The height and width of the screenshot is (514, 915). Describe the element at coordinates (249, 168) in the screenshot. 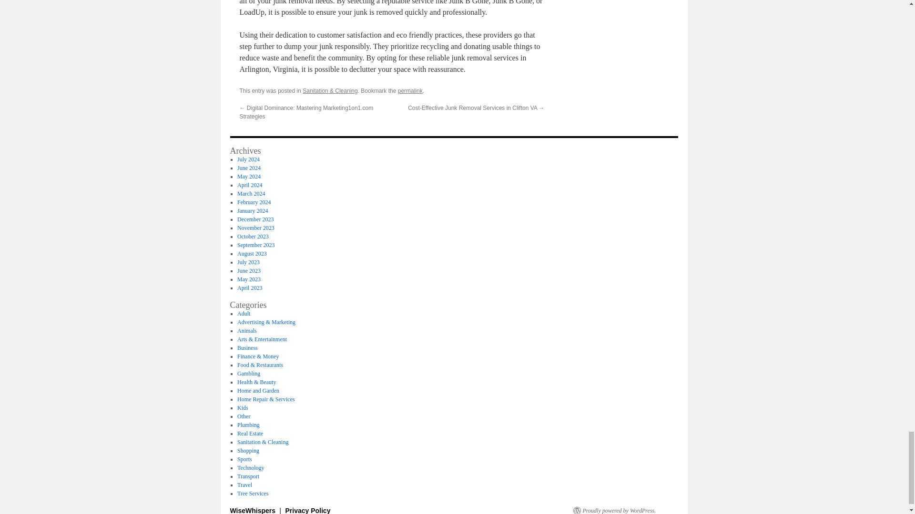

I see `June 2024` at that location.